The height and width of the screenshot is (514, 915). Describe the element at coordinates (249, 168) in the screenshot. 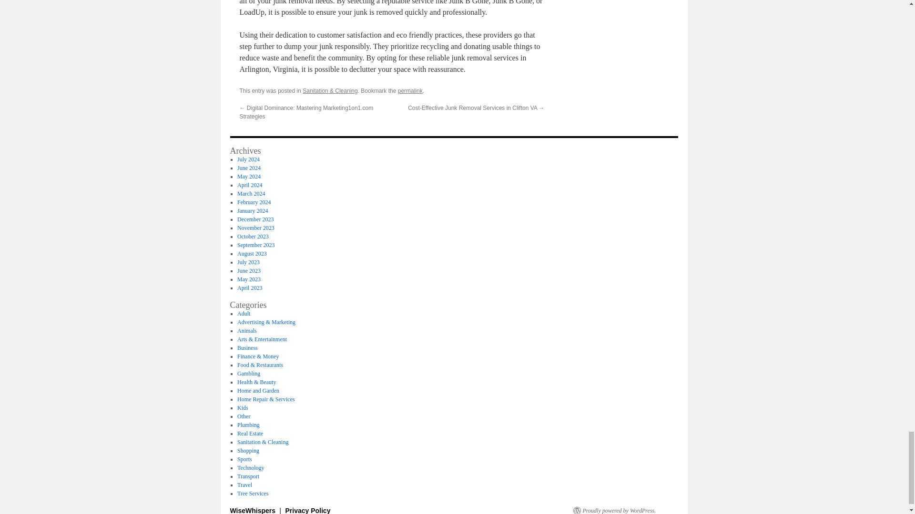

I see `June 2024` at that location.